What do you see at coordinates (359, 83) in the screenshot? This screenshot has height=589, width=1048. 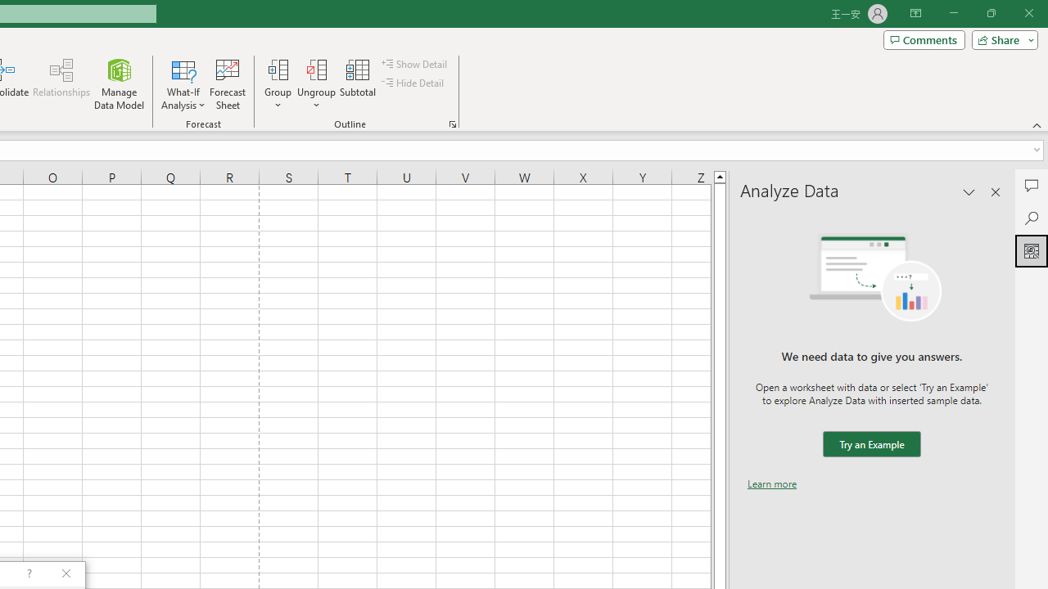 I see `Subtotal` at bounding box center [359, 83].